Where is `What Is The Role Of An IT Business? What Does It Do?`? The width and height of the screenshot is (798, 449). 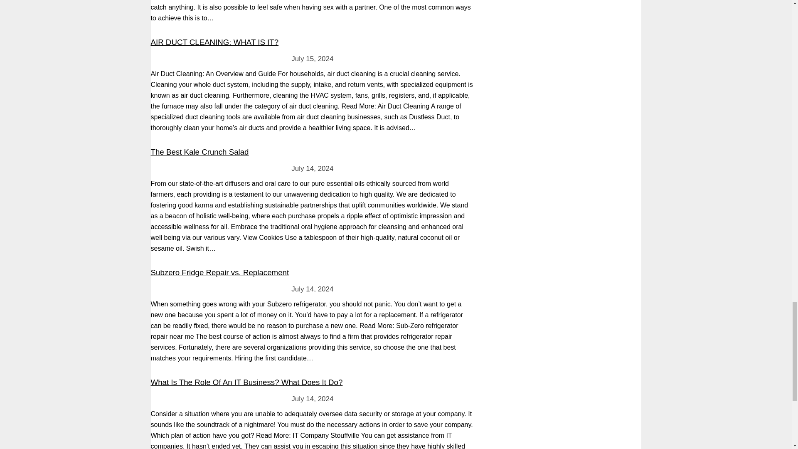 What Is The Role Of An IT Business? What Does It Do? is located at coordinates (246, 382).